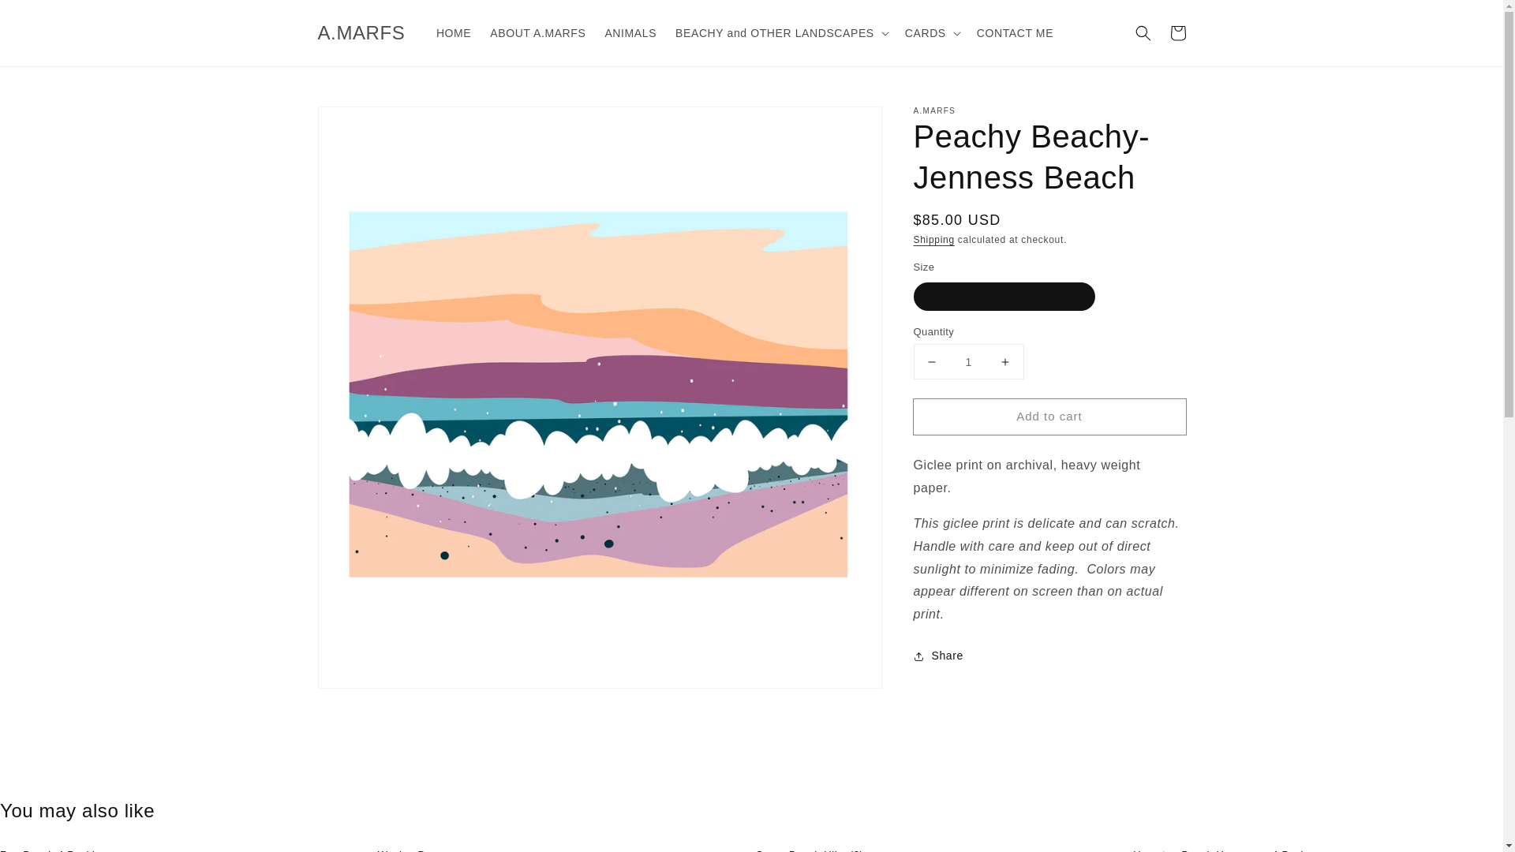 The width and height of the screenshot is (1515, 852). What do you see at coordinates (361, 32) in the screenshot?
I see `A.MARFS` at bounding box center [361, 32].